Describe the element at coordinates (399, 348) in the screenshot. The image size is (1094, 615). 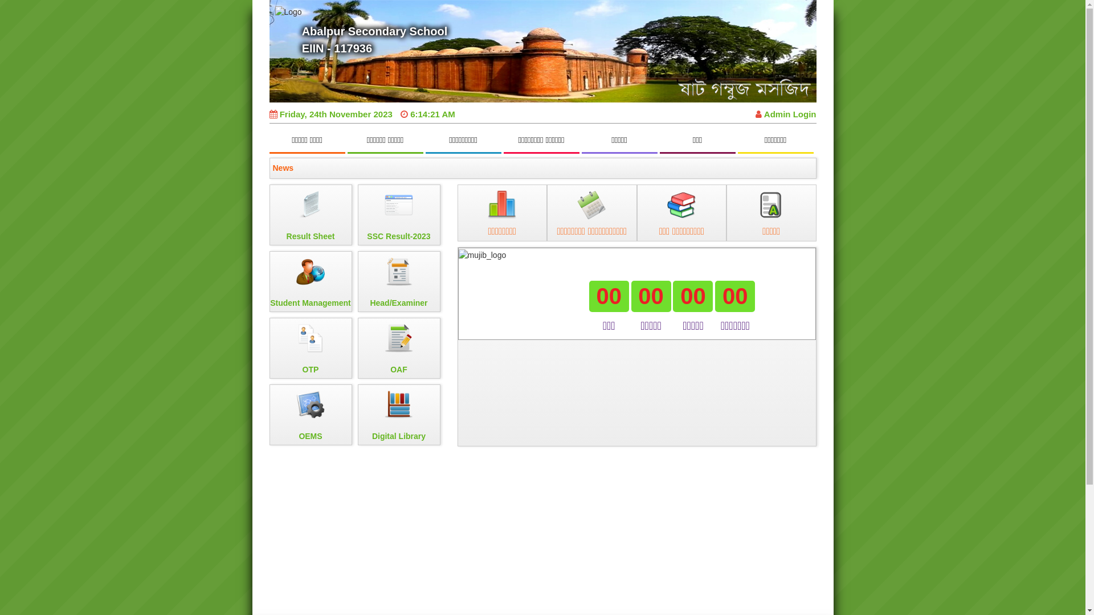
I see `OAF` at that location.